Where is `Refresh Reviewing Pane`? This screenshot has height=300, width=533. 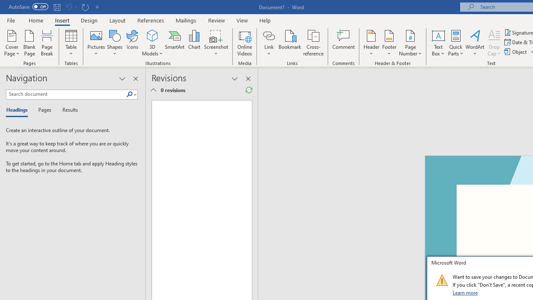 Refresh Reviewing Pane is located at coordinates (249, 90).